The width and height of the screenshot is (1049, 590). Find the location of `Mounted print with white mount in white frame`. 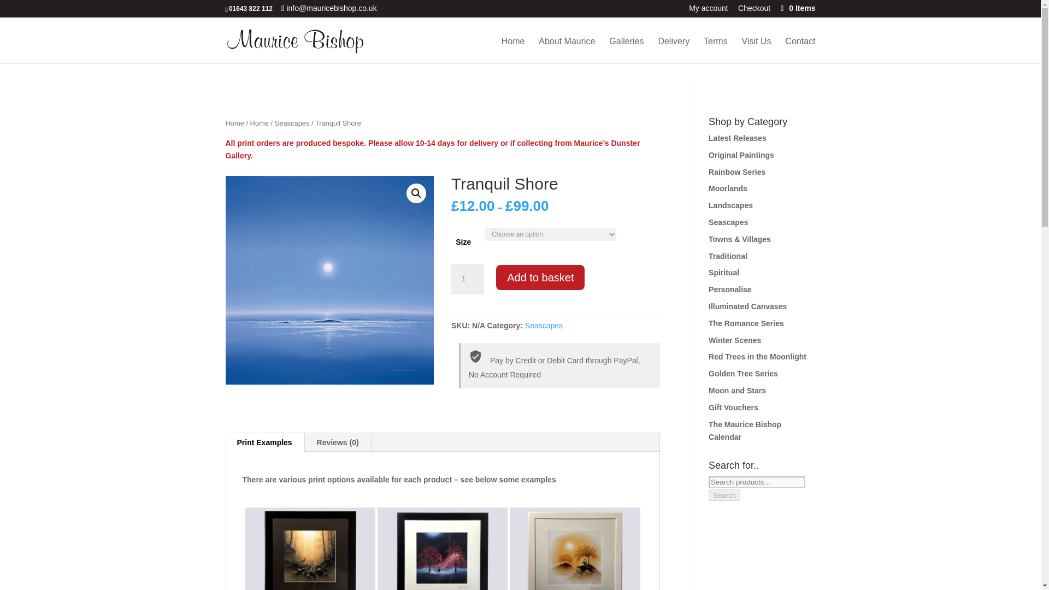

Mounted print with white mount in white frame is located at coordinates (575, 541).